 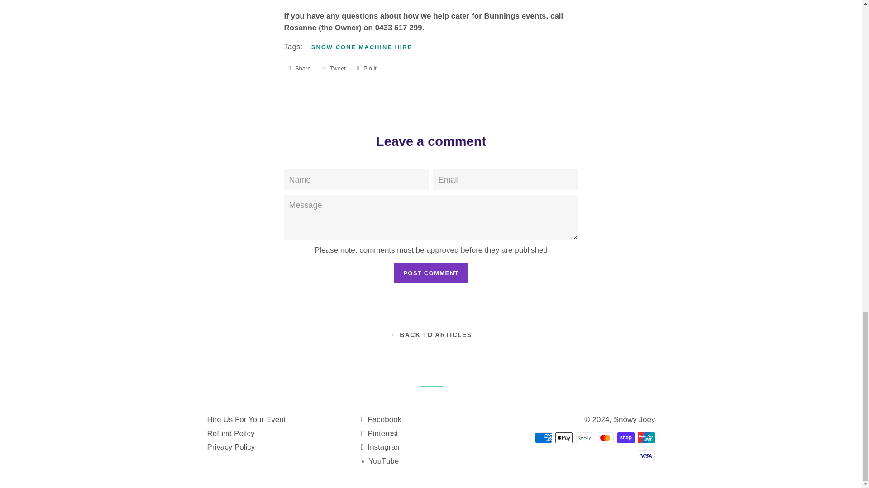 I want to click on Pin on Pinterest, so click(x=381, y=447).